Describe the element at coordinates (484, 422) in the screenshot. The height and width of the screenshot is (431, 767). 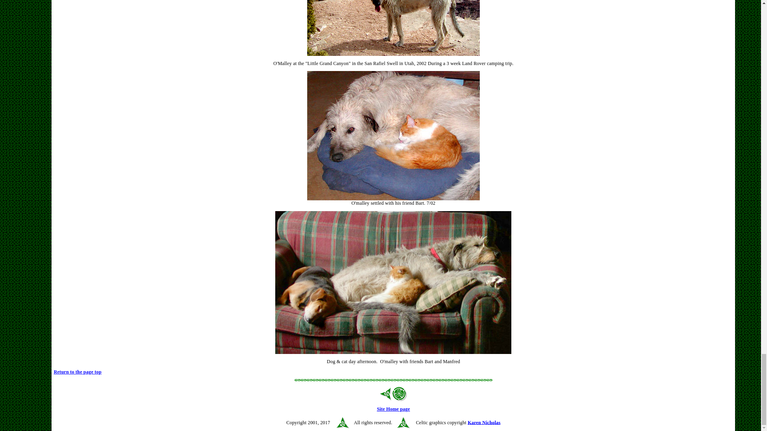
I see `Karen Nicholas` at that location.